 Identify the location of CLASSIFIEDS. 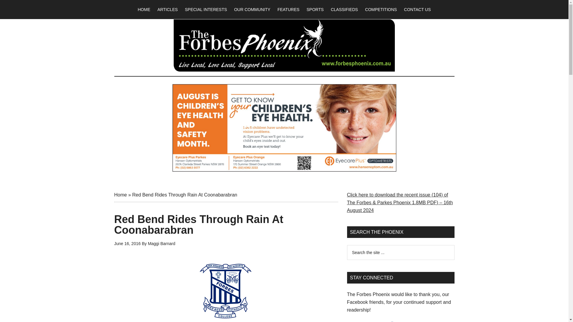
(344, 10).